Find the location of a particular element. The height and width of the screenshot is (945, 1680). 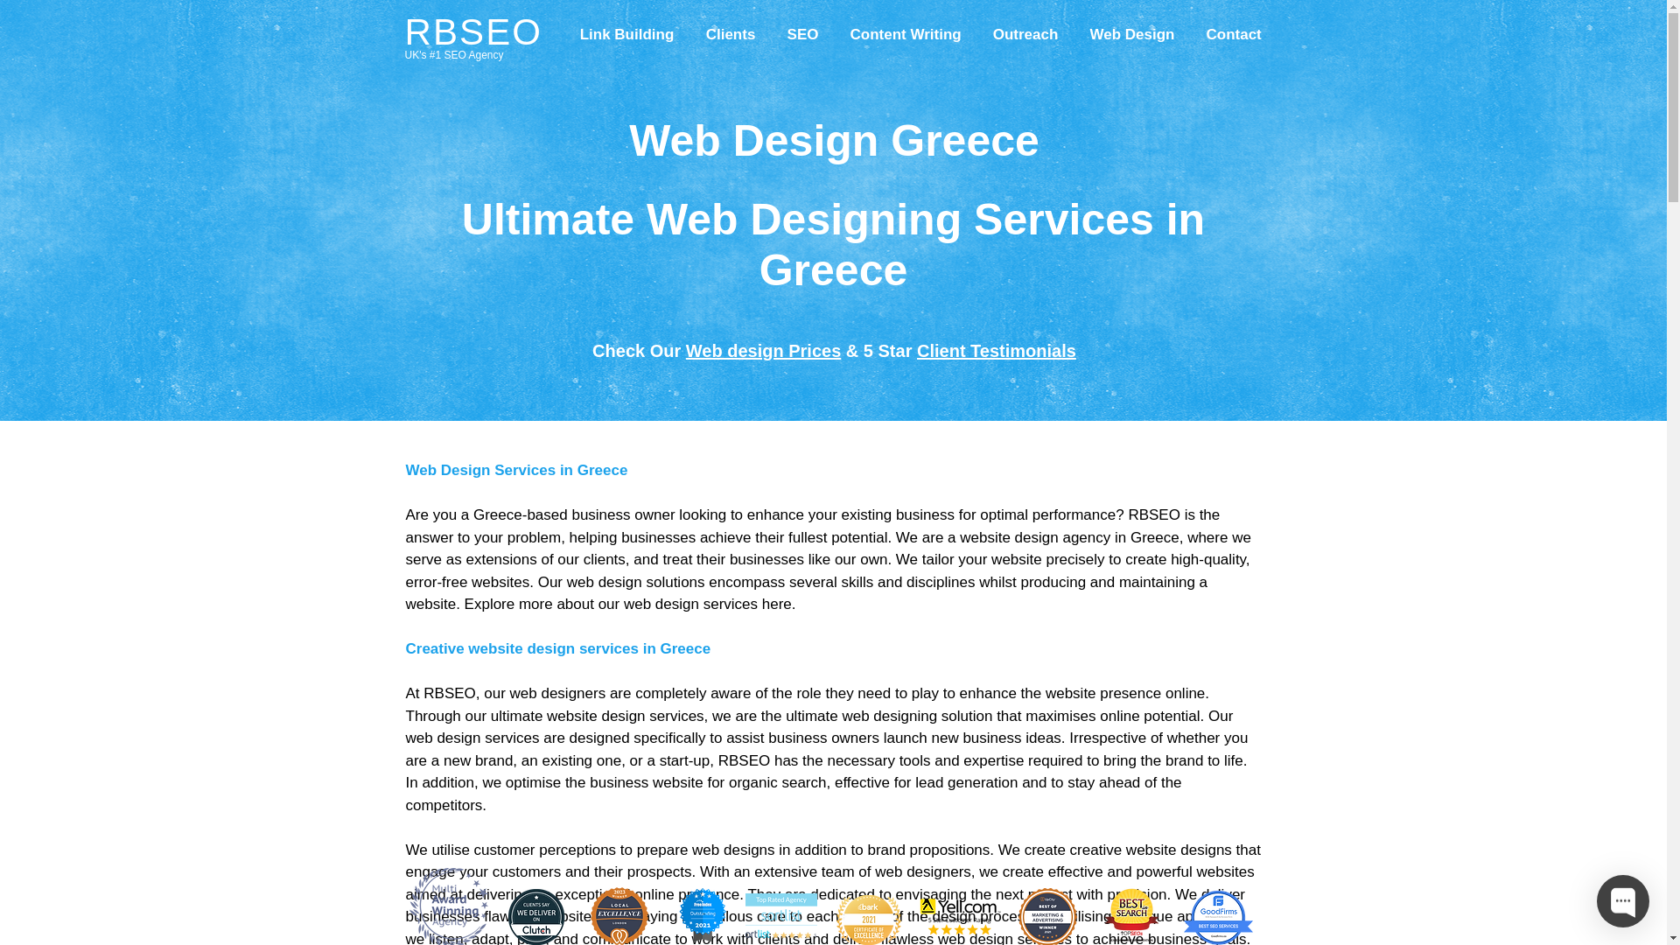

TopSeos is located at coordinates (1130, 915).